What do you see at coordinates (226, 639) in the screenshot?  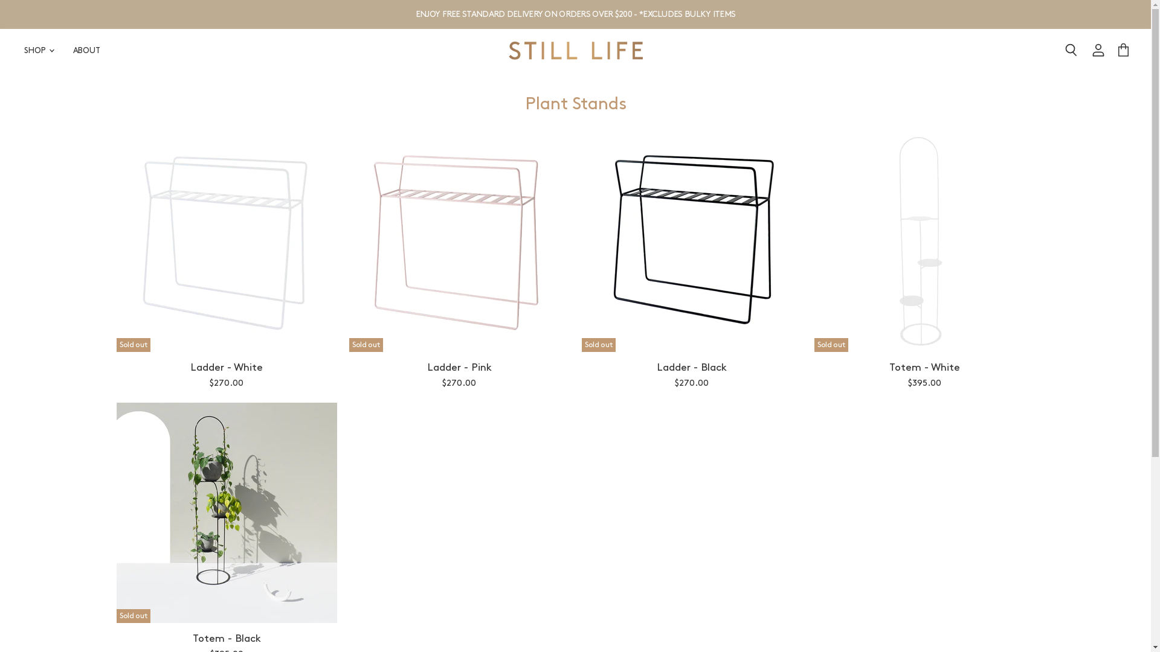 I see `Totem - Black` at bounding box center [226, 639].